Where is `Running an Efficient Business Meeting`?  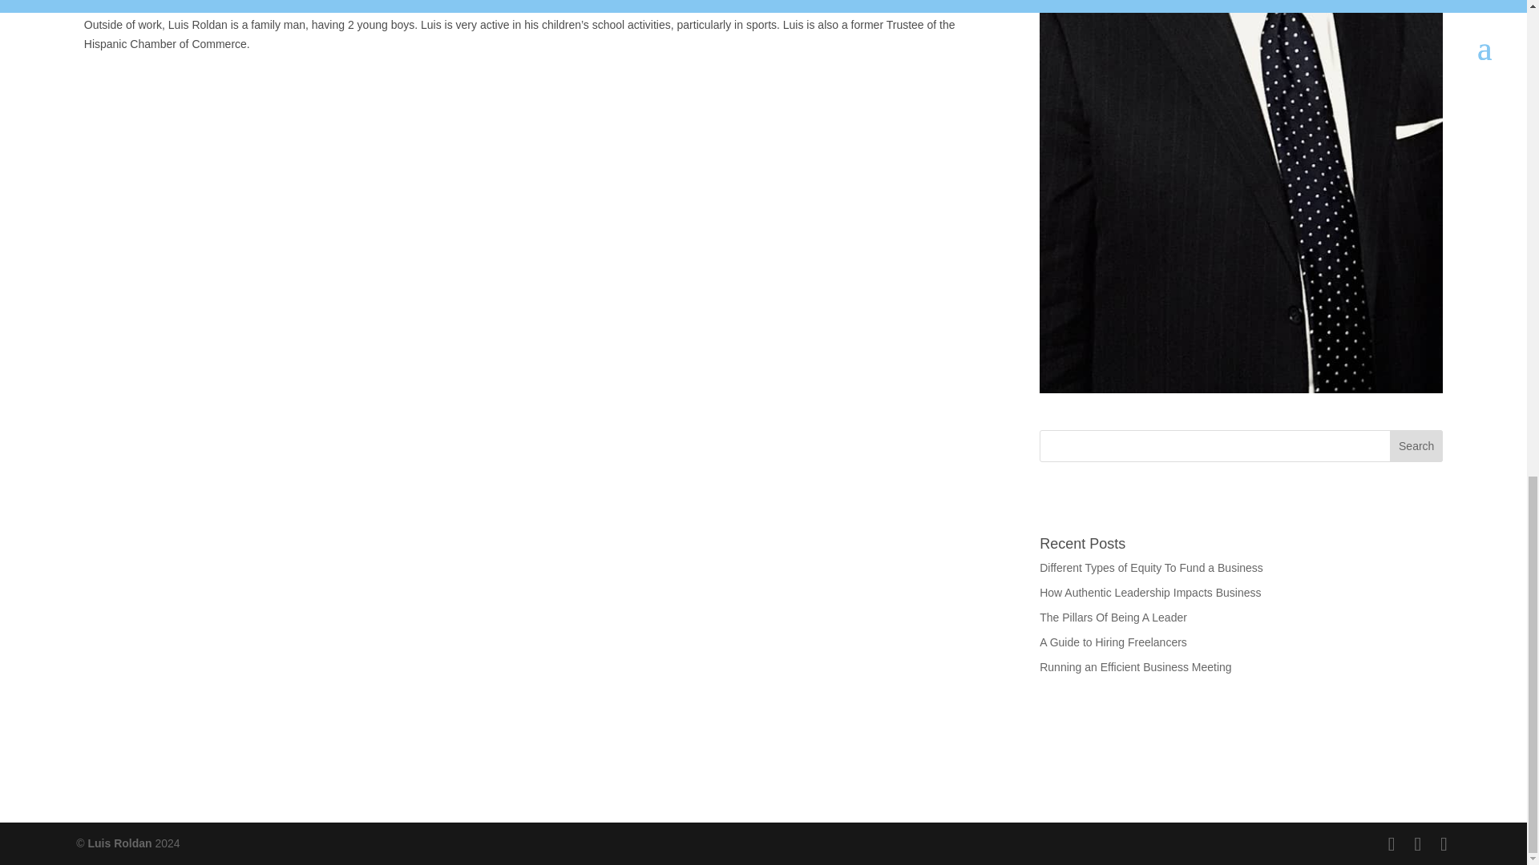 Running an Efficient Business Meeting is located at coordinates (1135, 667).